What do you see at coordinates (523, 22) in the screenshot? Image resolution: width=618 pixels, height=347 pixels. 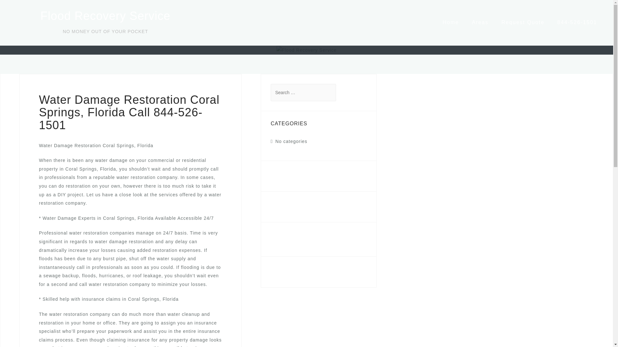 I see `Request Quote` at bounding box center [523, 22].